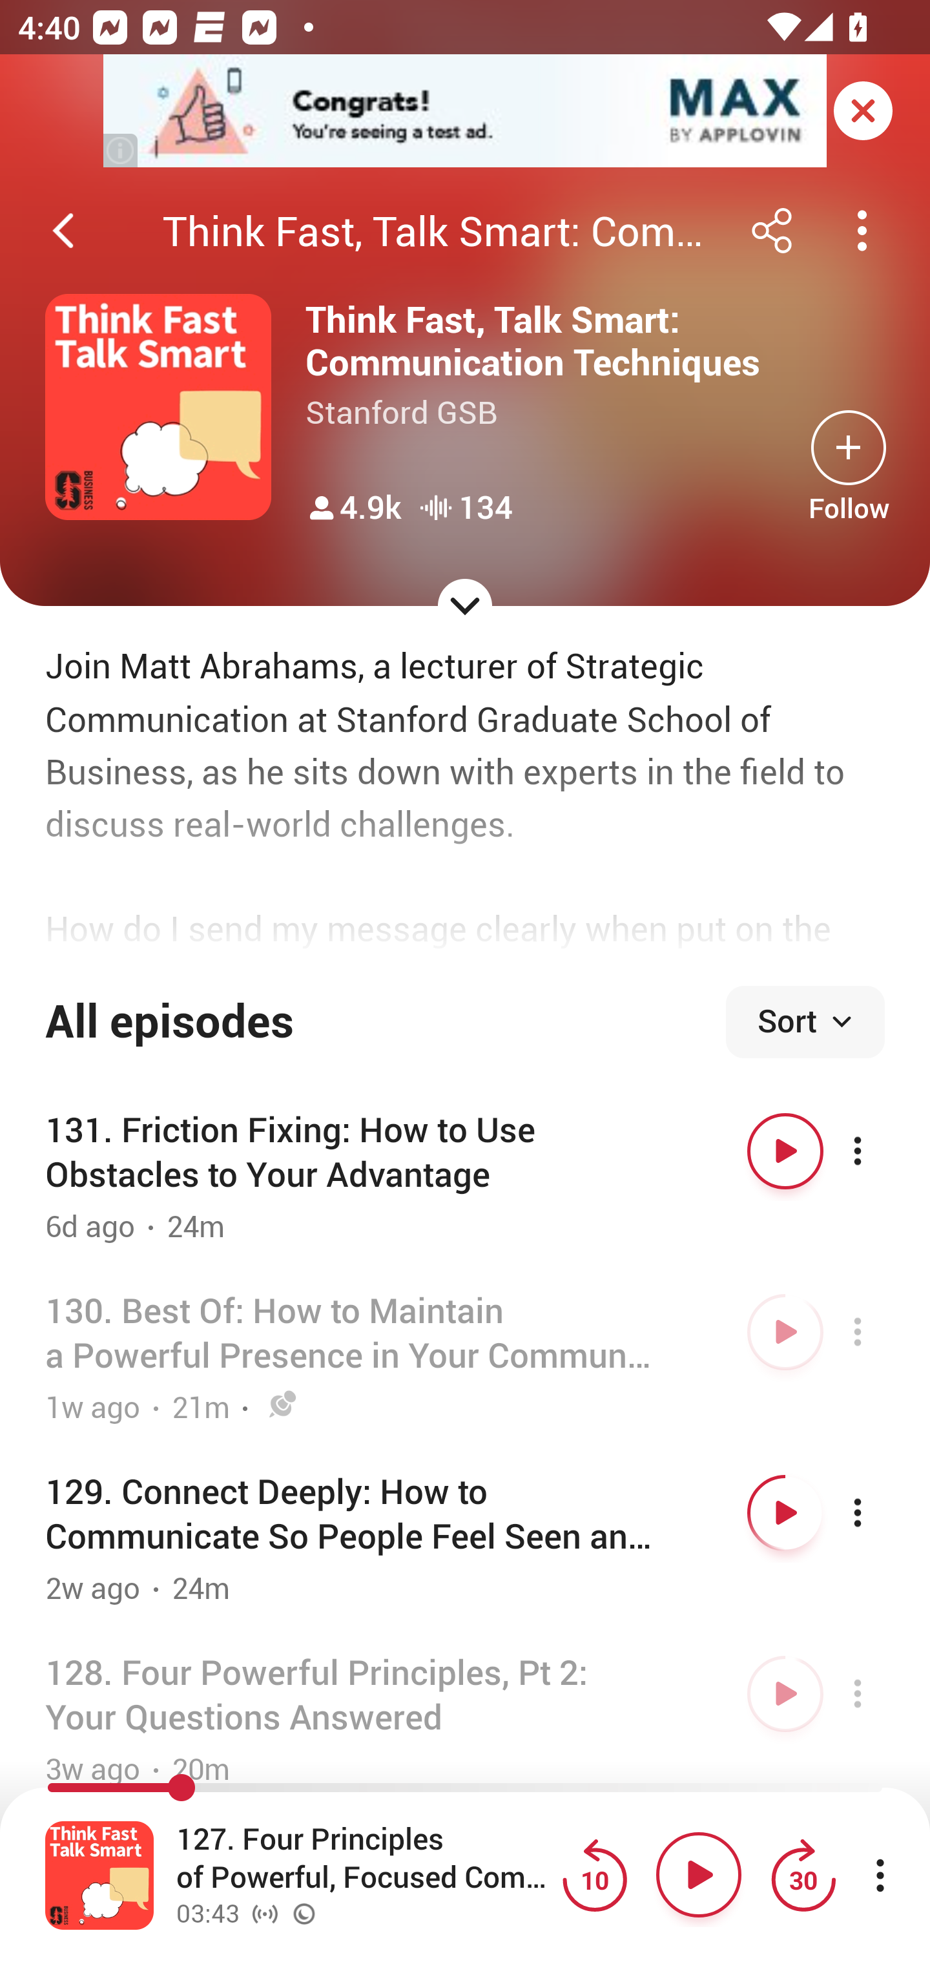 Image resolution: width=930 pixels, height=1964 pixels. Describe the element at coordinates (785, 1151) in the screenshot. I see `Play button` at that location.